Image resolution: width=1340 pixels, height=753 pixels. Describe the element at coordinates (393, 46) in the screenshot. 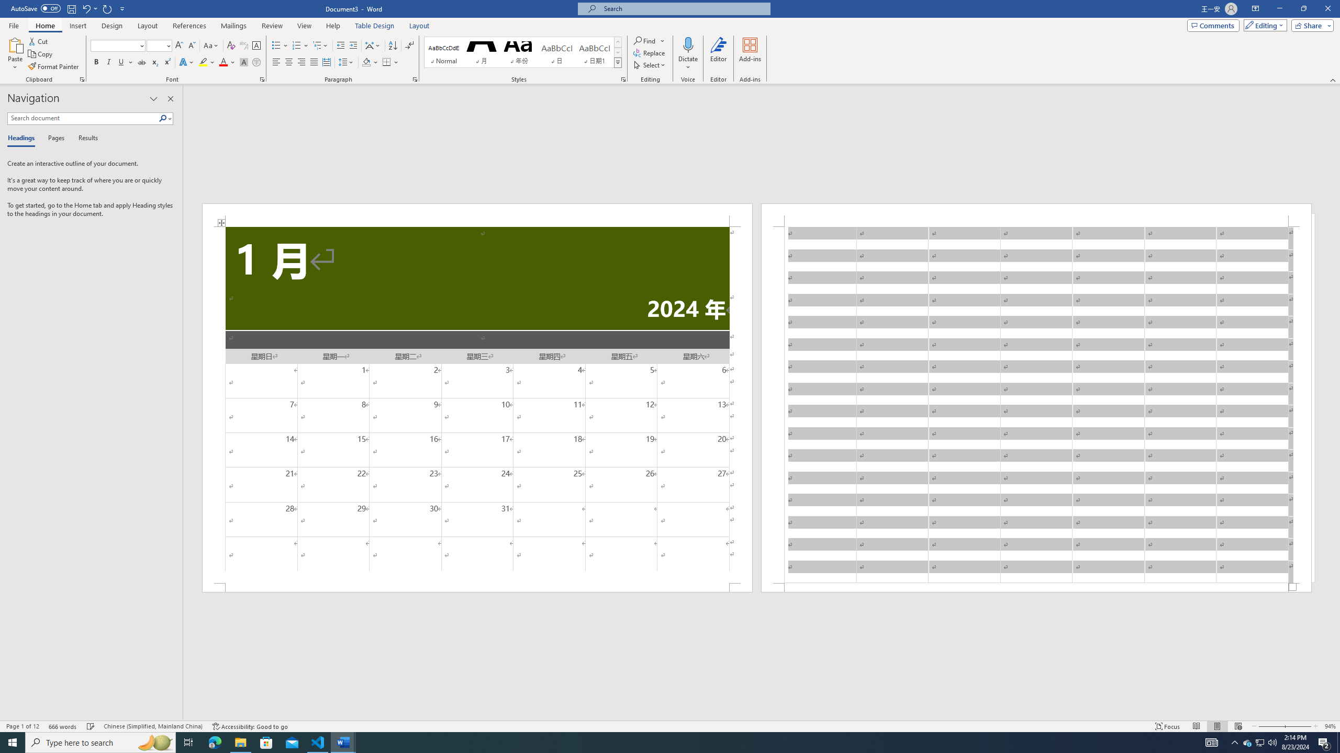

I see `Sort...` at that location.